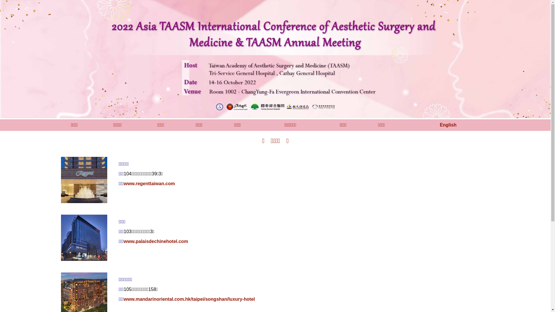 Image resolution: width=555 pixels, height=312 pixels. I want to click on English, so click(448, 125).